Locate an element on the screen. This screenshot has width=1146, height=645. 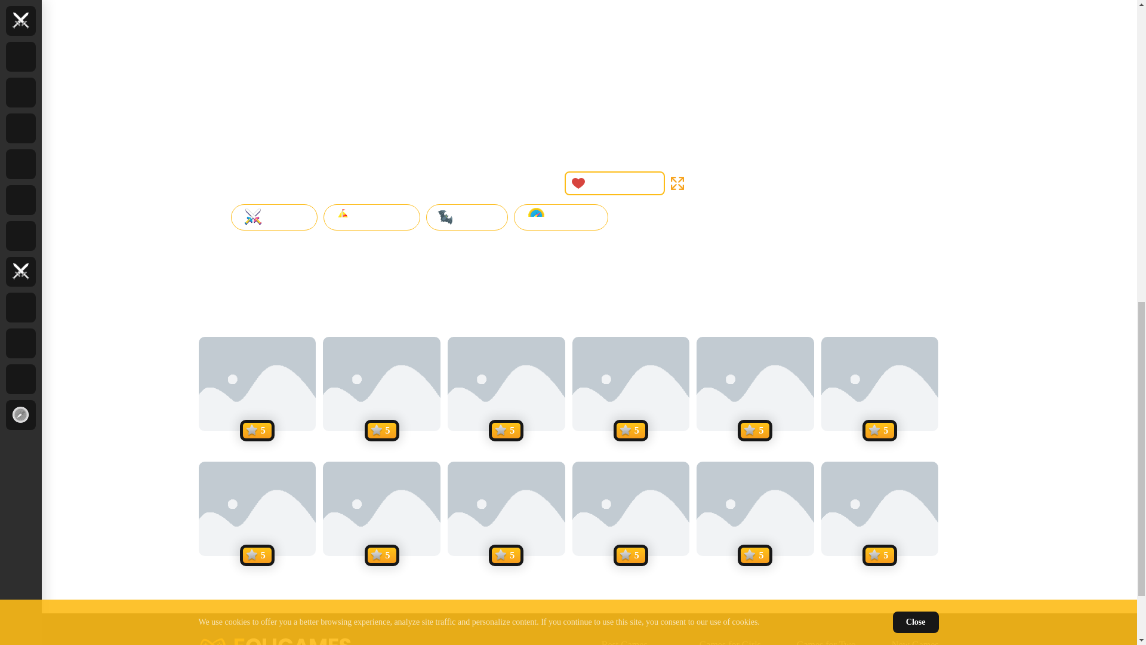
Horror is located at coordinates (467, 217).